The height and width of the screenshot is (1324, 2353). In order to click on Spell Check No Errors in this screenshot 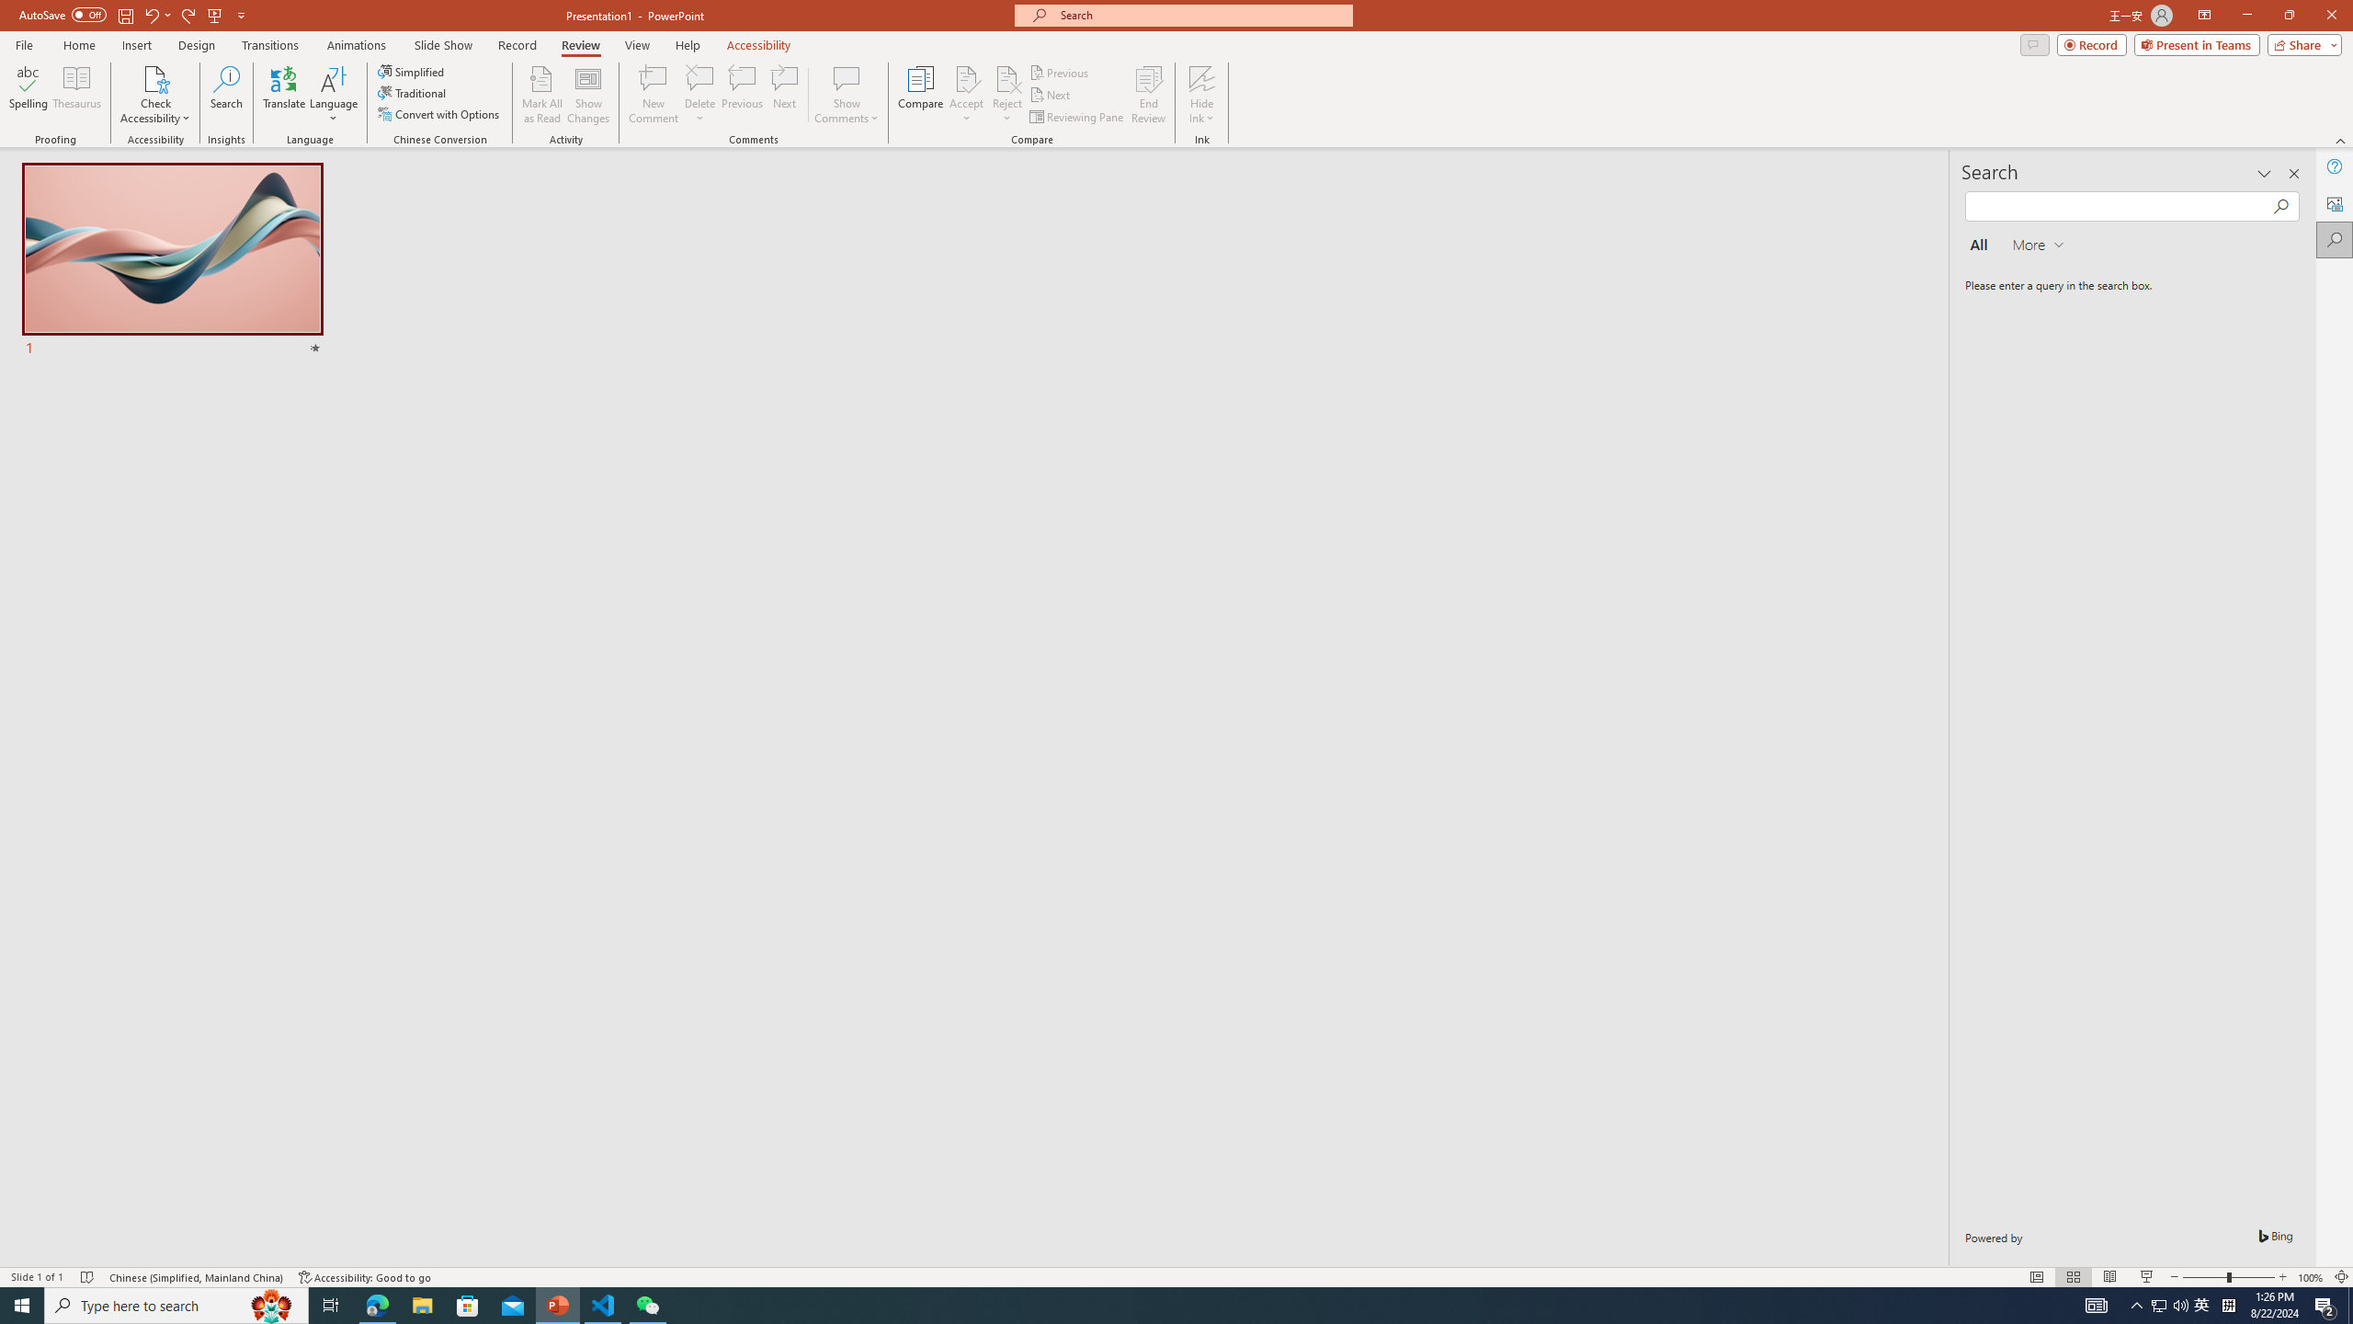, I will do `click(88, 1277)`.